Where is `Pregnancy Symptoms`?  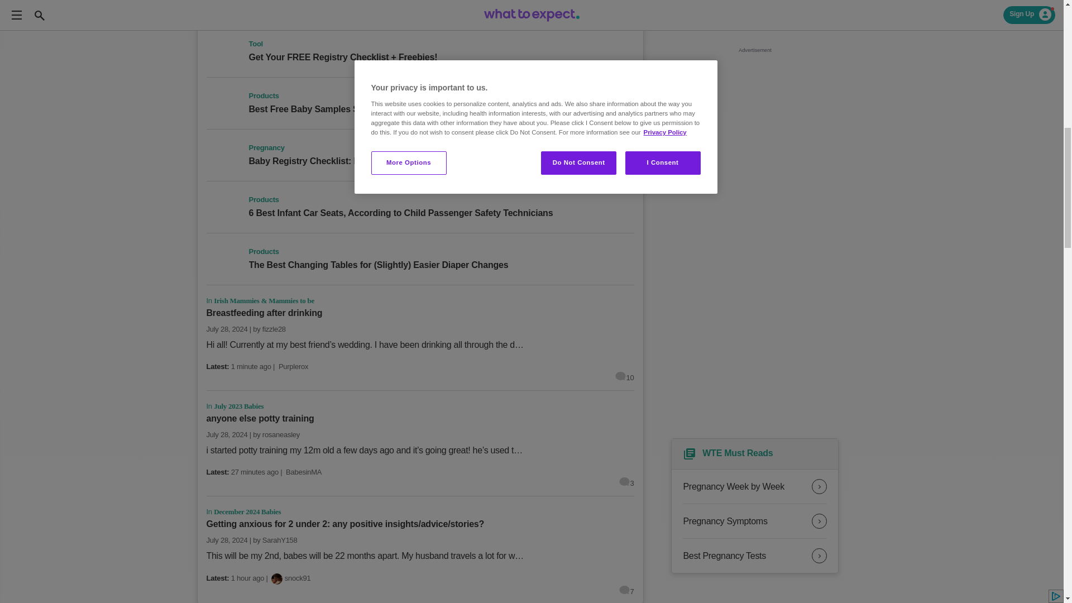 Pregnancy Symptoms is located at coordinates (755, 521).